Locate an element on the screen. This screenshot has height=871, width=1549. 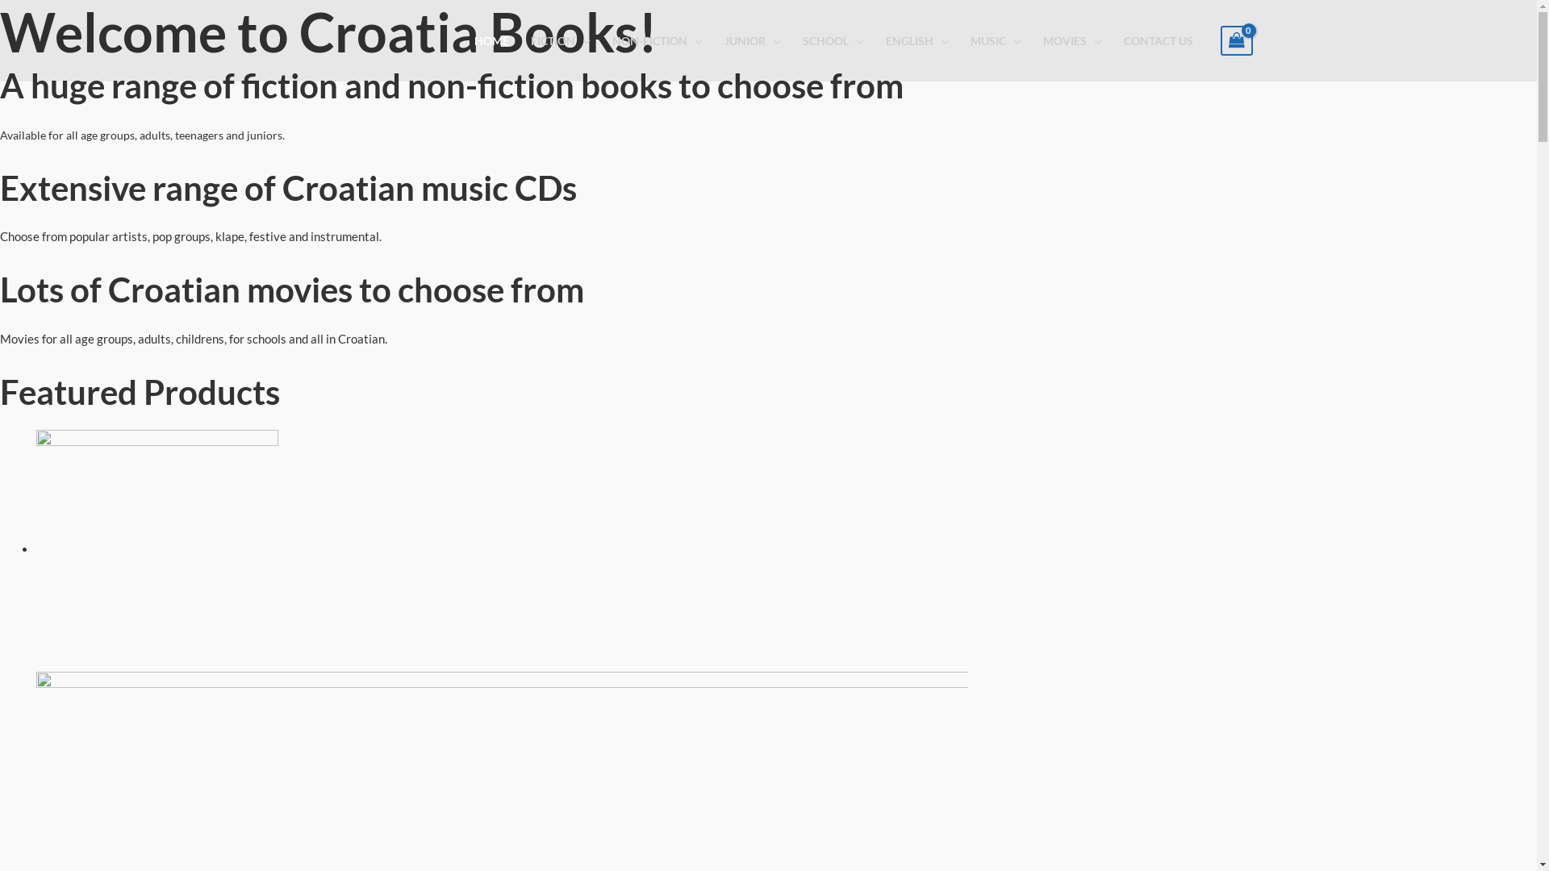
SCHOOL is located at coordinates (834, 41).